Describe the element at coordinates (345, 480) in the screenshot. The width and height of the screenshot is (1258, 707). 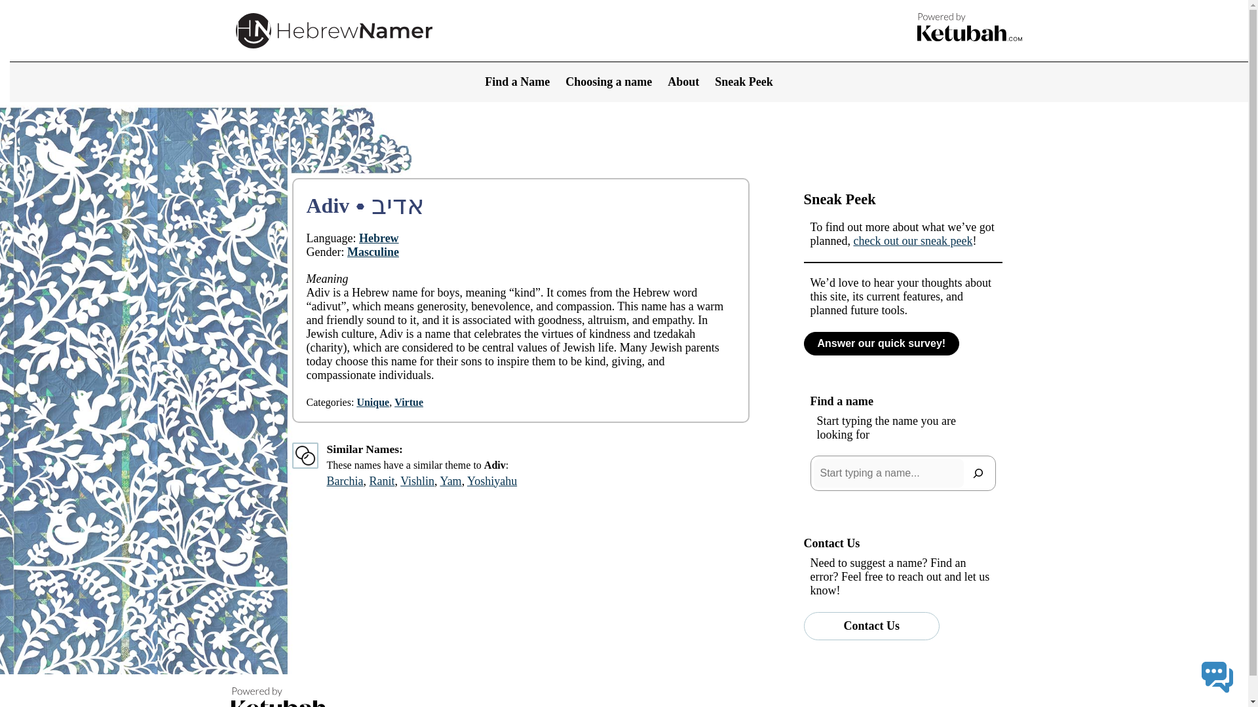
I see `Barchia` at that location.